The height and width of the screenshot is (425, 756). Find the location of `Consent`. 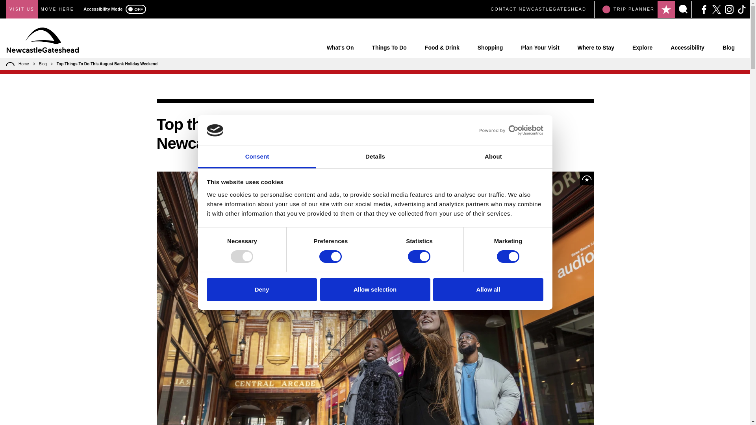

Consent is located at coordinates (257, 157).